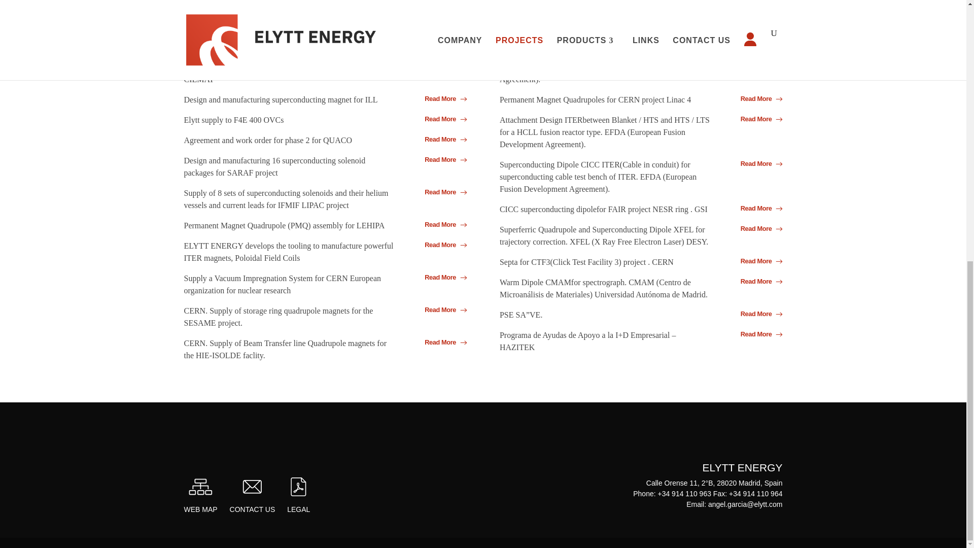 This screenshot has width=974, height=548. What do you see at coordinates (756, 163) in the screenshot?
I see `Read More` at bounding box center [756, 163].